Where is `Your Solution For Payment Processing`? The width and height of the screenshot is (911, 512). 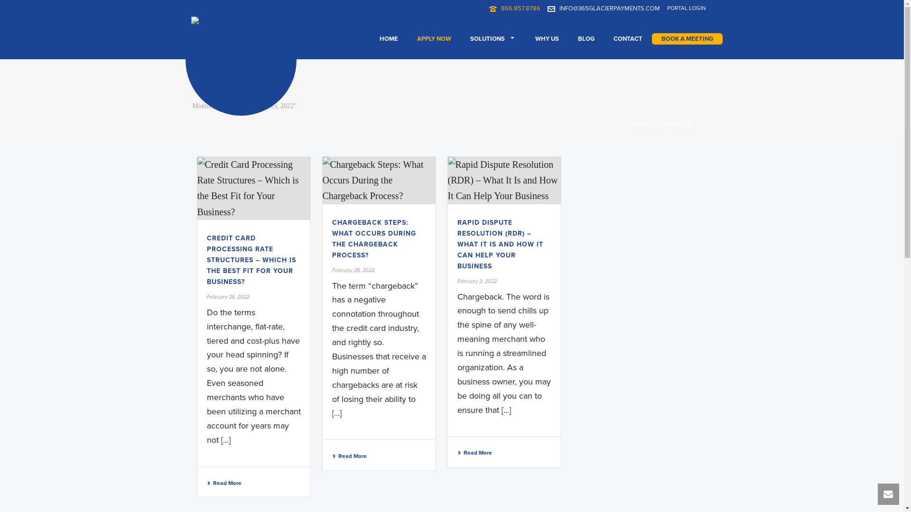 Your Solution For Payment Processing is located at coordinates (241, 60).